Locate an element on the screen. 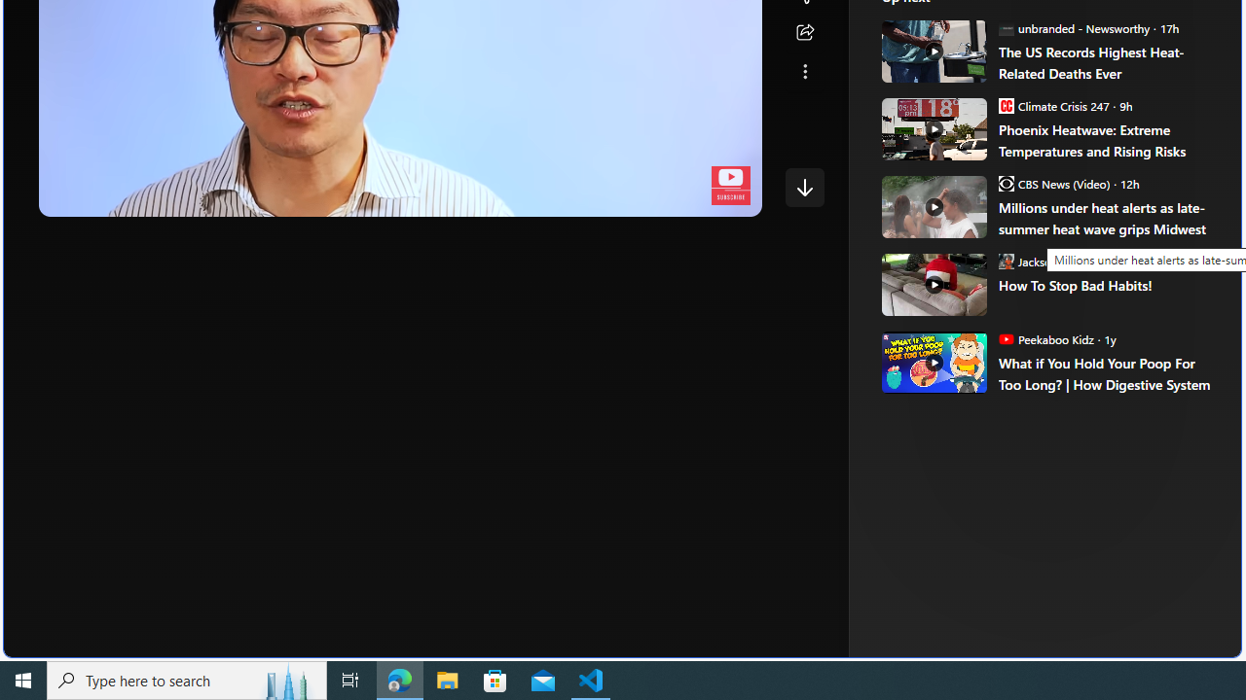 Image resolution: width=1246 pixels, height=700 pixels. Climate Crisis 247 is located at coordinates (1006, 105).